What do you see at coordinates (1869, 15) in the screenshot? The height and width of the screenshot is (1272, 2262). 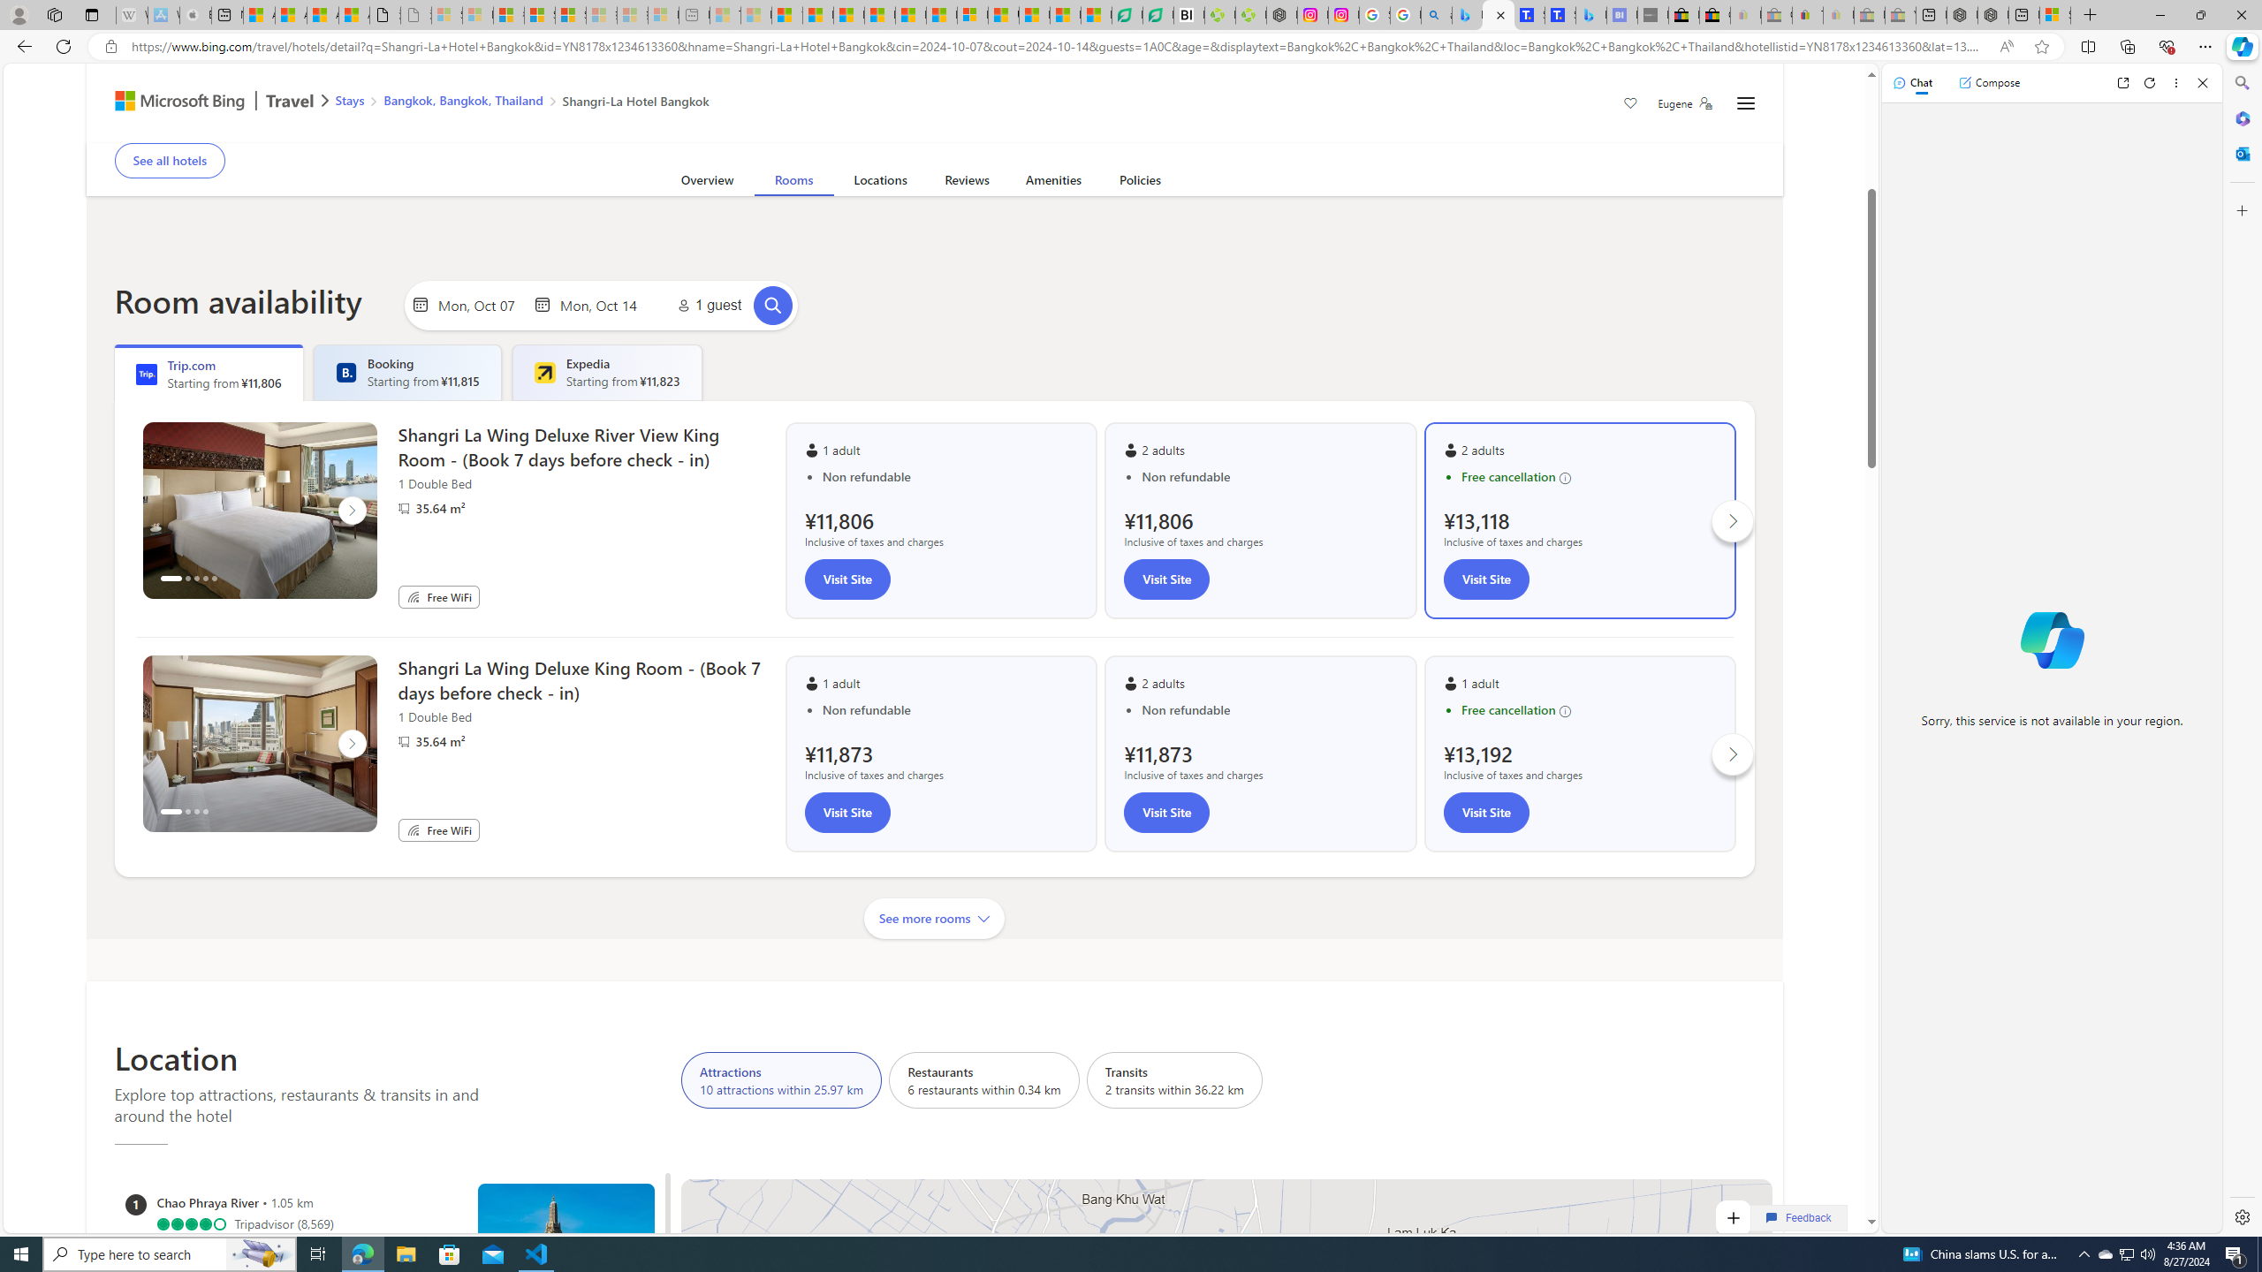 I see `Press Room - eBay Inc. - Sleeping` at bounding box center [1869, 15].